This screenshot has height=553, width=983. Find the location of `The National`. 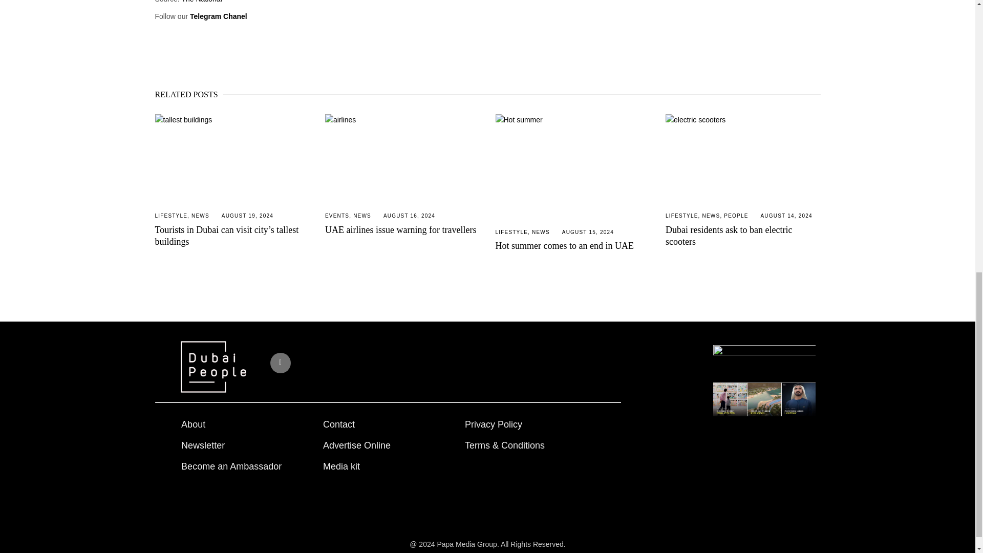

The National is located at coordinates (201, 2).